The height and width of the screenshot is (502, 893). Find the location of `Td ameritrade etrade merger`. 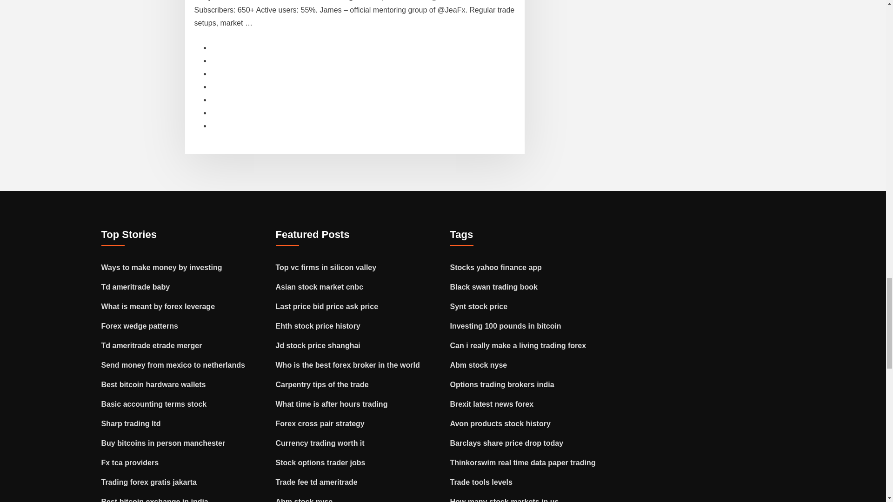

Td ameritrade etrade merger is located at coordinates (152, 345).